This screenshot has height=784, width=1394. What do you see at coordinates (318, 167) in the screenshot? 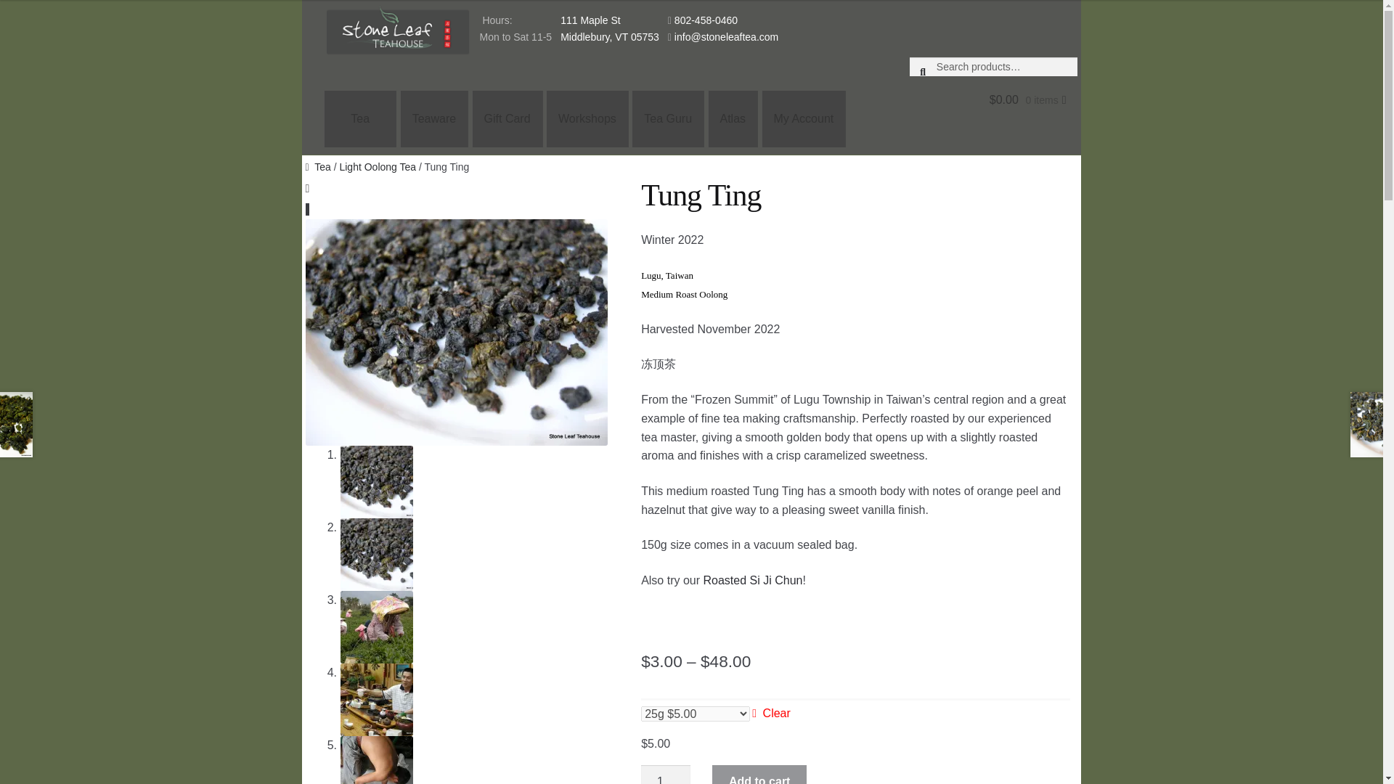
I see `Tea` at bounding box center [318, 167].